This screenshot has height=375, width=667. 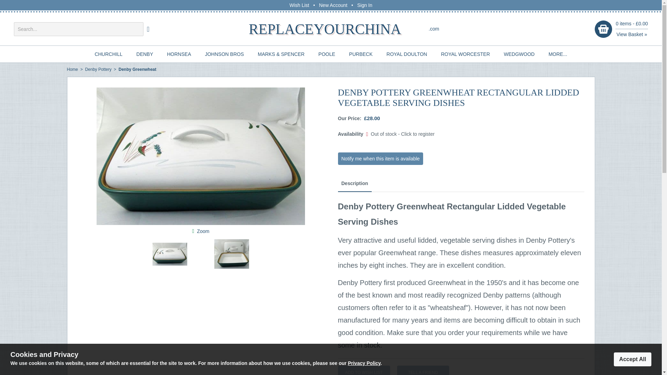 I want to click on ADD TO WISH LIST, so click(x=363, y=370).